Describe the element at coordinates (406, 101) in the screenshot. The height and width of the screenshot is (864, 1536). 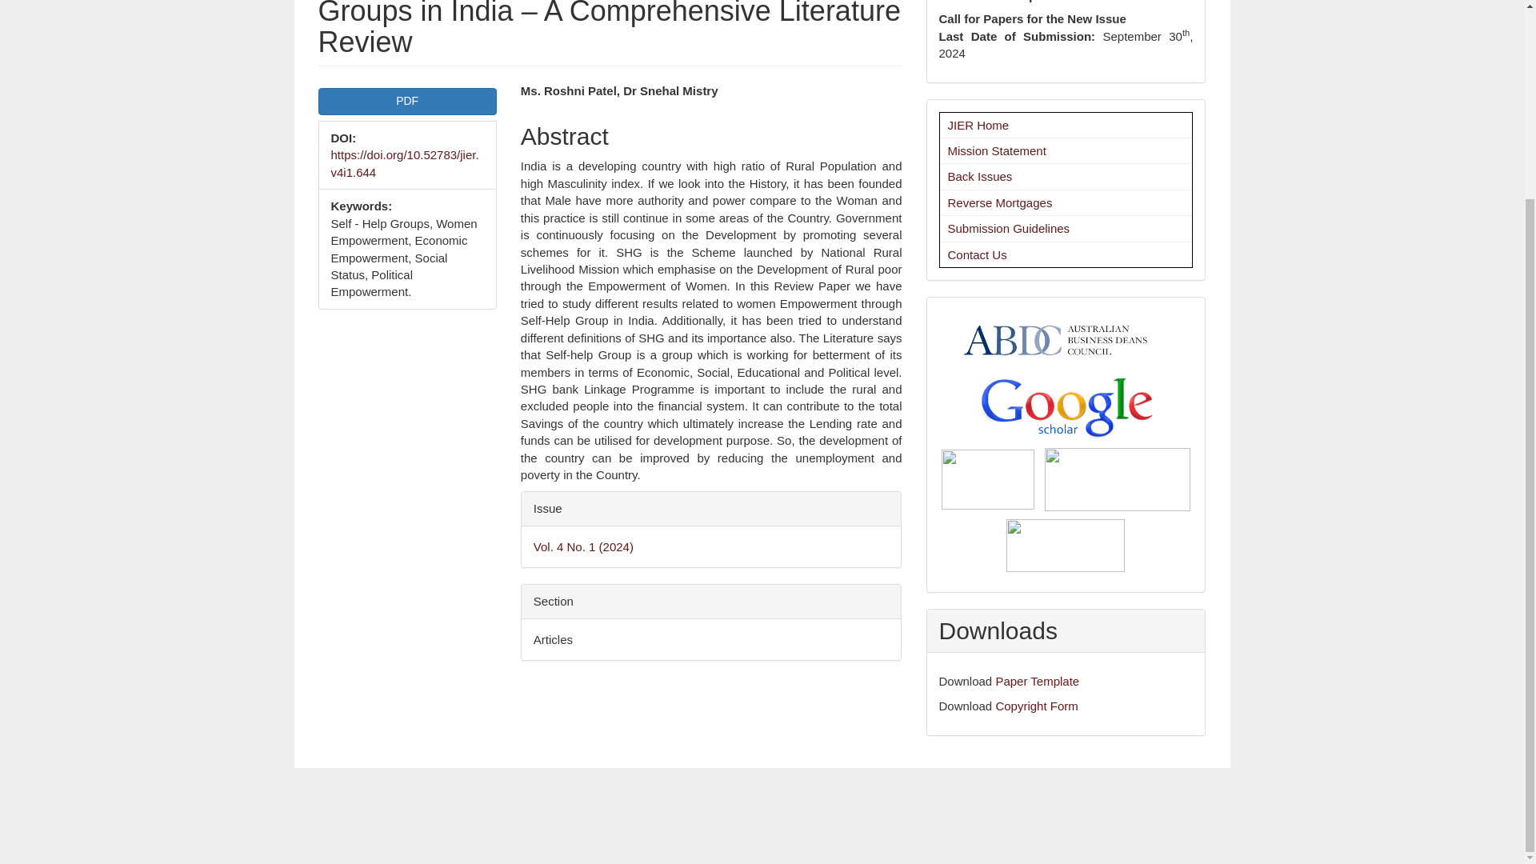
I see `PDF` at that location.